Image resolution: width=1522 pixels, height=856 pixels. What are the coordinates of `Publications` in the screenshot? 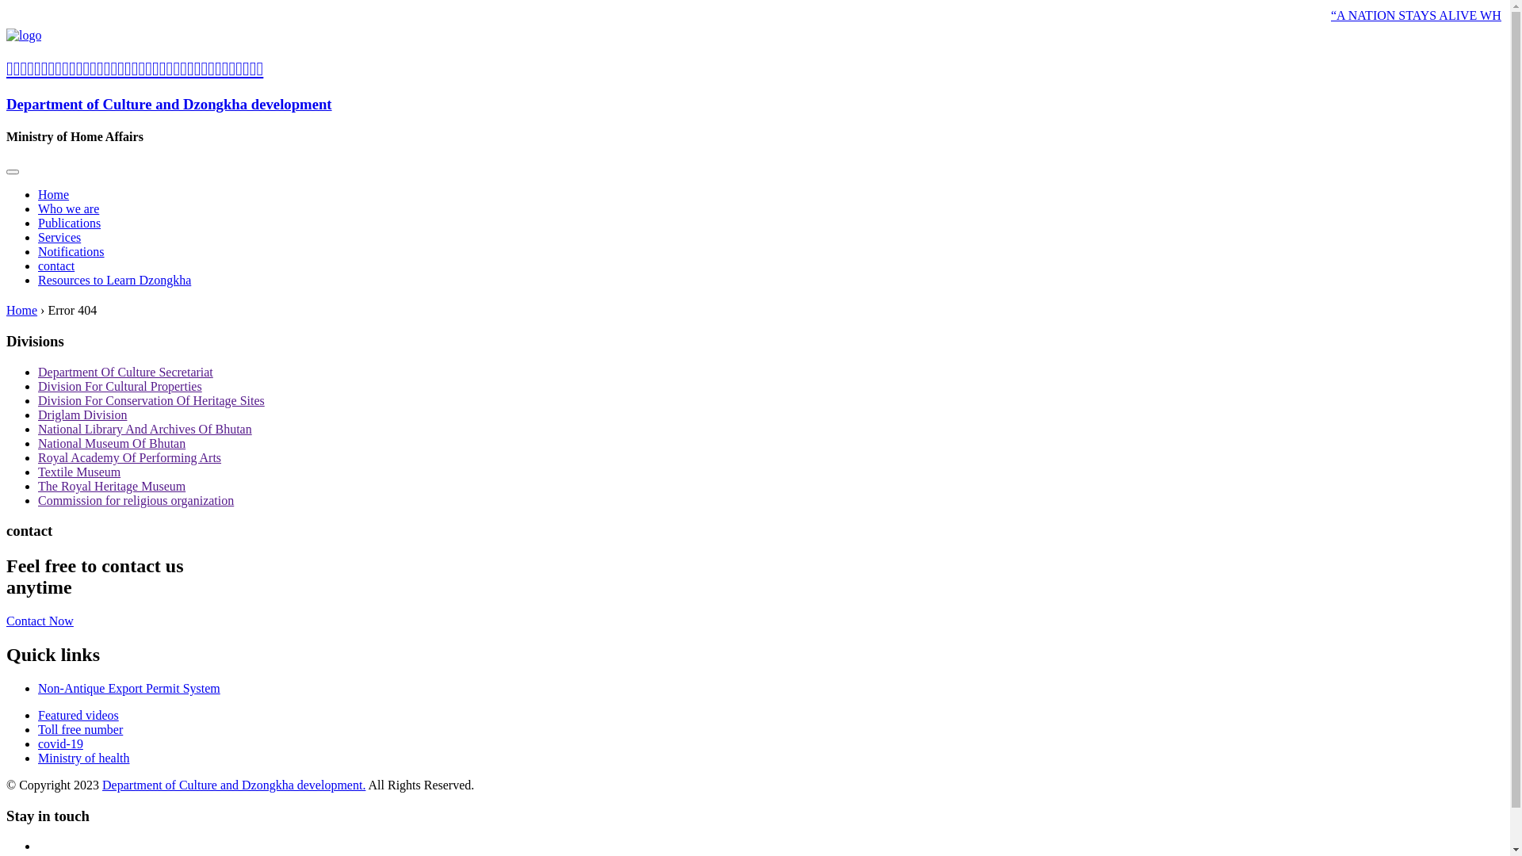 It's located at (70, 224).